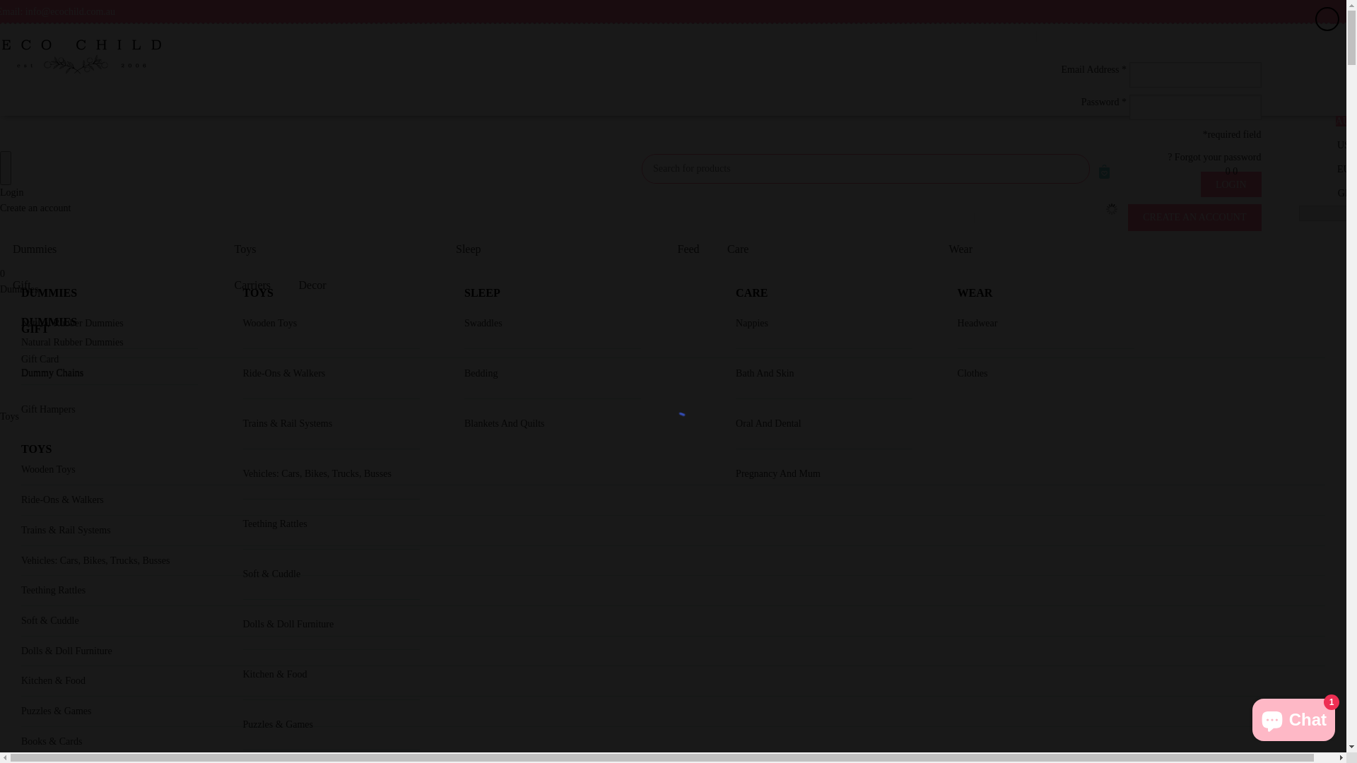 Image resolution: width=1357 pixels, height=763 pixels. I want to click on Gift Card, so click(40, 359).